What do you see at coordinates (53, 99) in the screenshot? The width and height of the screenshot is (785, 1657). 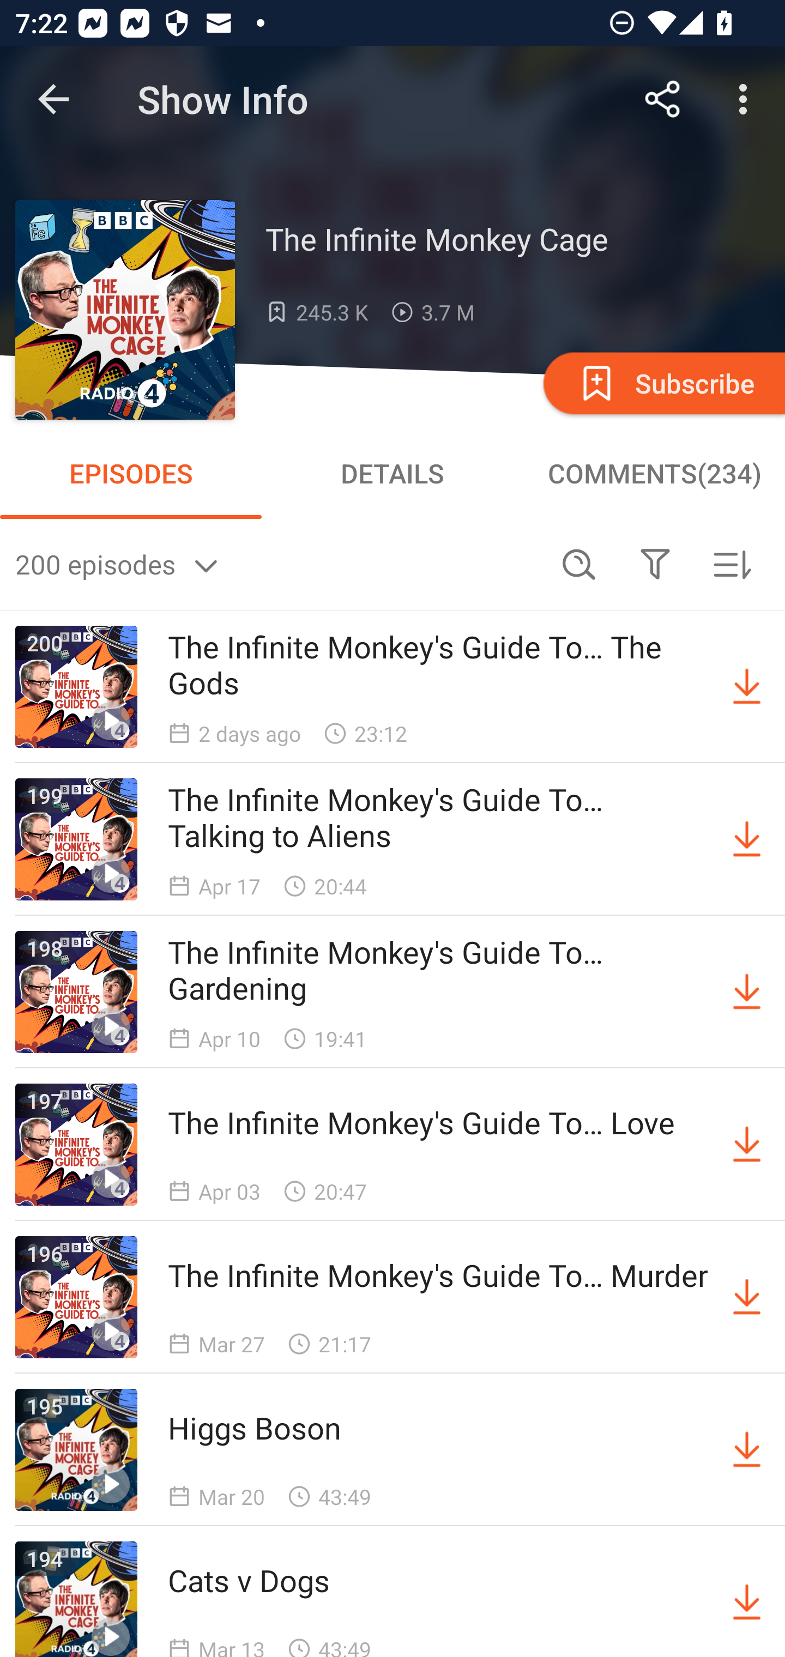 I see `Navigate up` at bounding box center [53, 99].